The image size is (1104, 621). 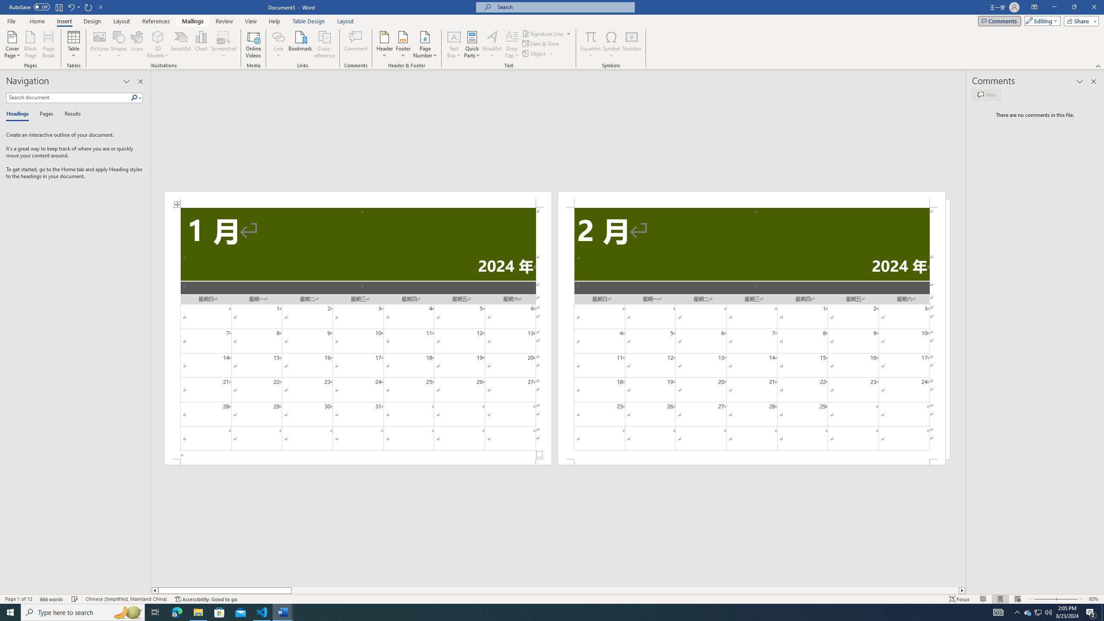 I want to click on Page Number Page 1 of 12, so click(x=19, y=599).